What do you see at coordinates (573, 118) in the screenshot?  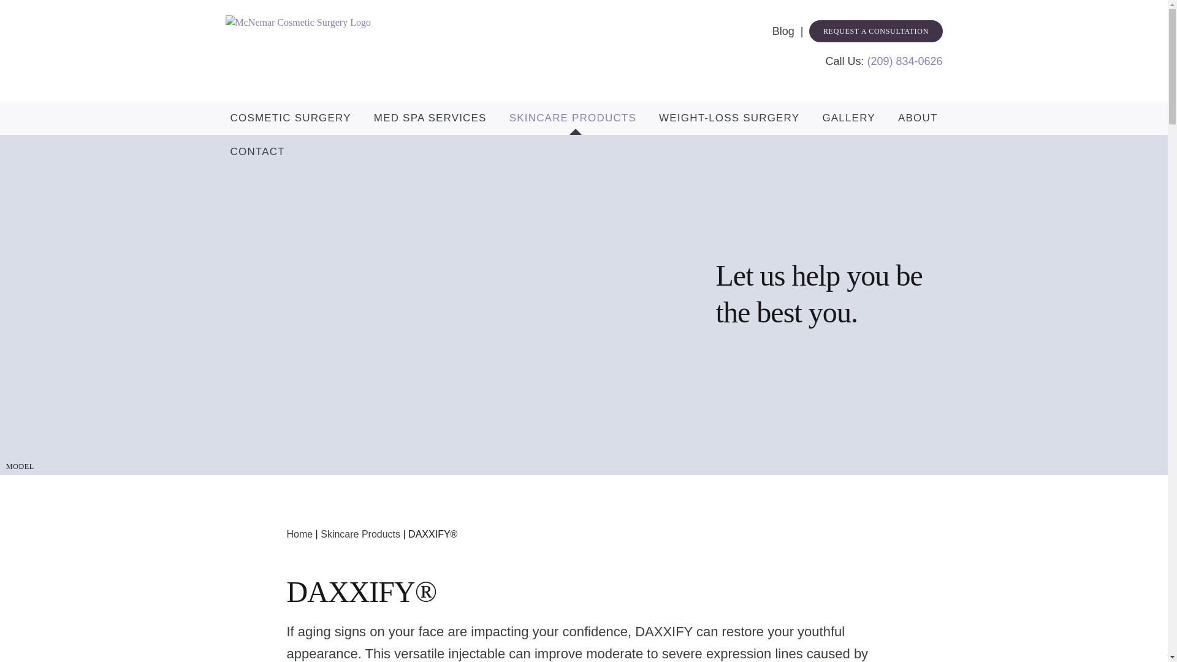 I see `SKINCARE PRODUCTS` at bounding box center [573, 118].